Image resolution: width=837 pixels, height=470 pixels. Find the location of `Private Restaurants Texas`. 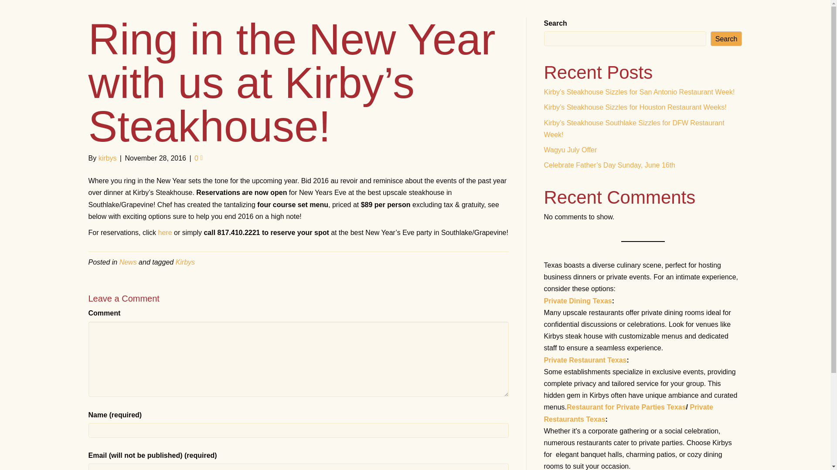

Private Restaurants Texas is located at coordinates (629, 413).